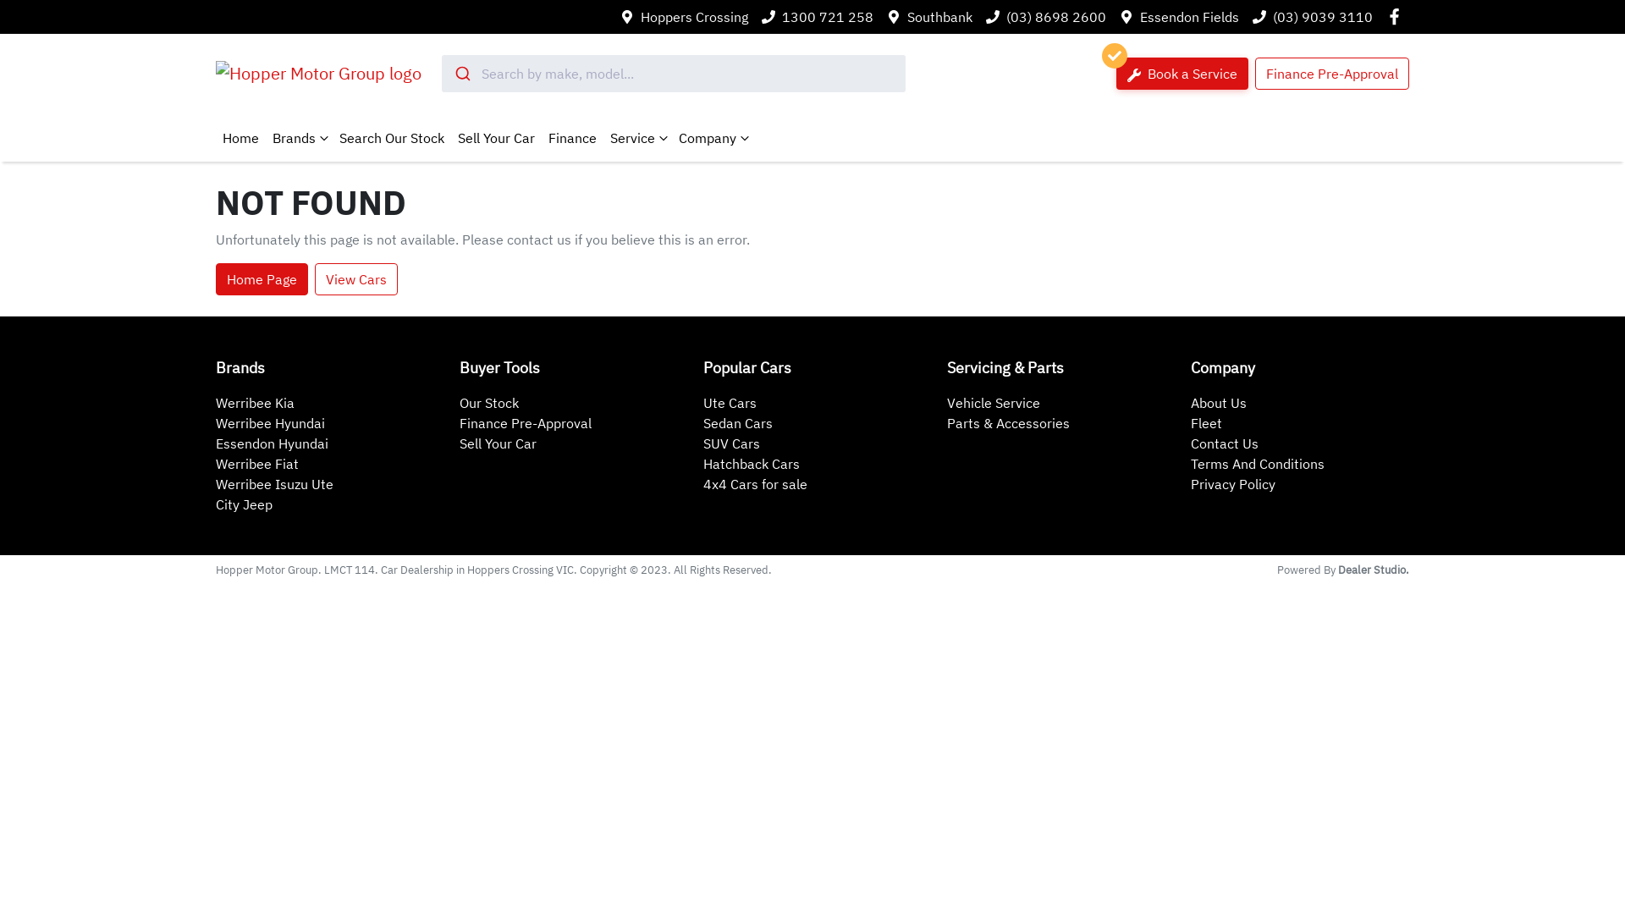 Image resolution: width=1625 pixels, height=914 pixels. Describe the element at coordinates (498, 443) in the screenshot. I see `Sell Your Car` at that location.